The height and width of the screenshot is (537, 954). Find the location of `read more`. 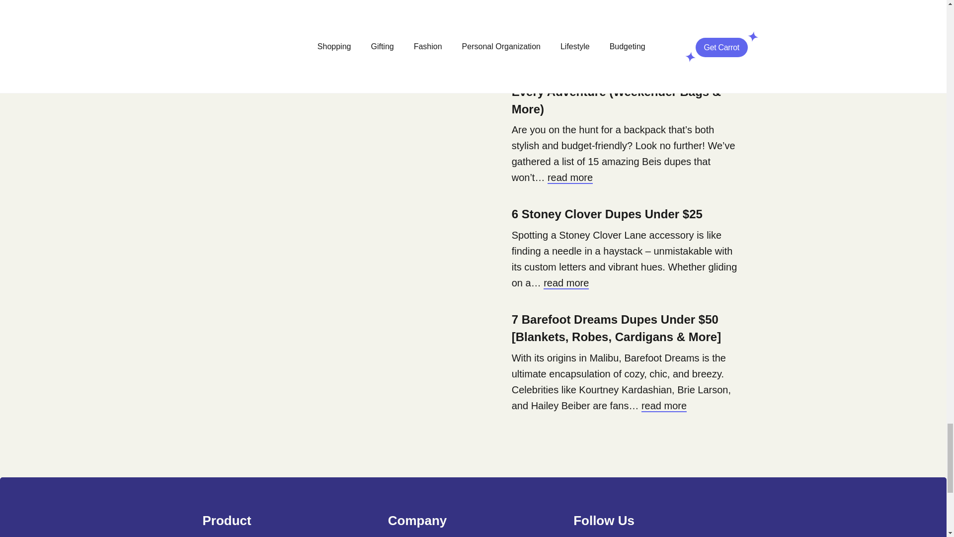

read more is located at coordinates (570, 178).